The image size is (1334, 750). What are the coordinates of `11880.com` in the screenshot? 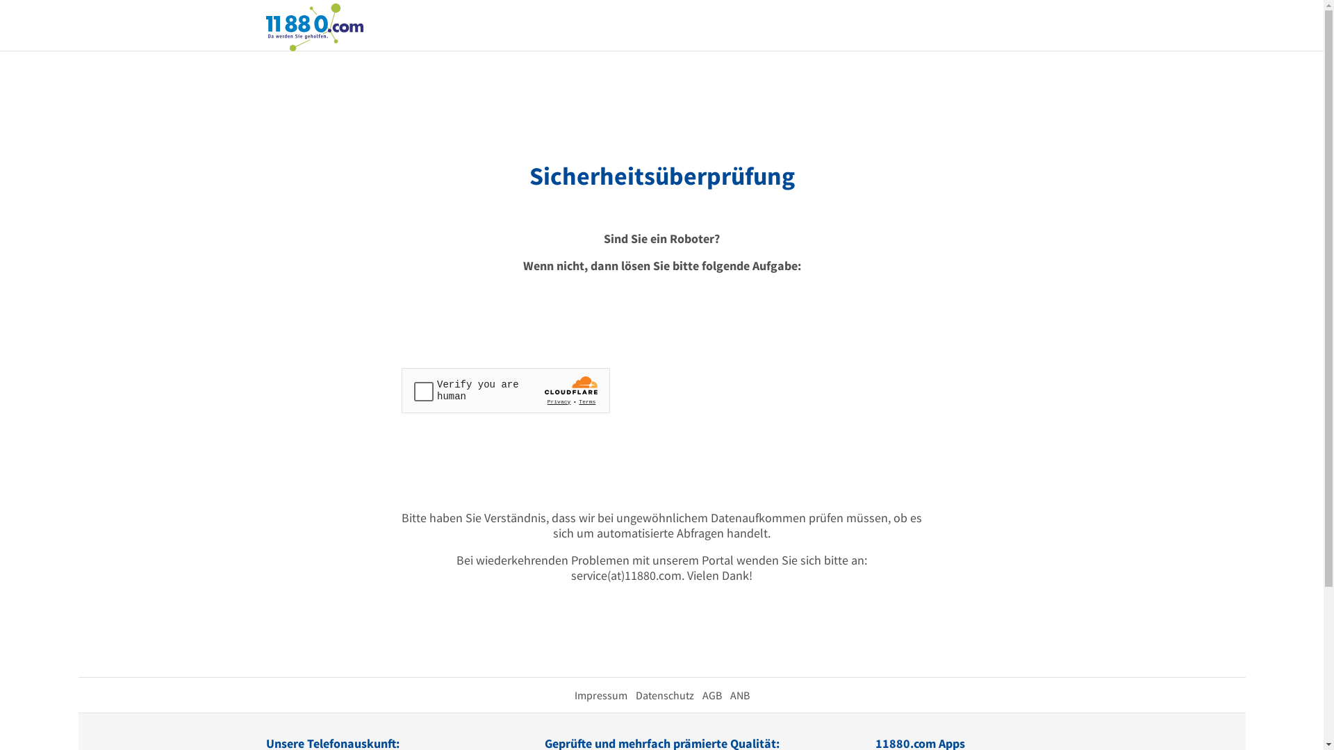 It's located at (314, 26).